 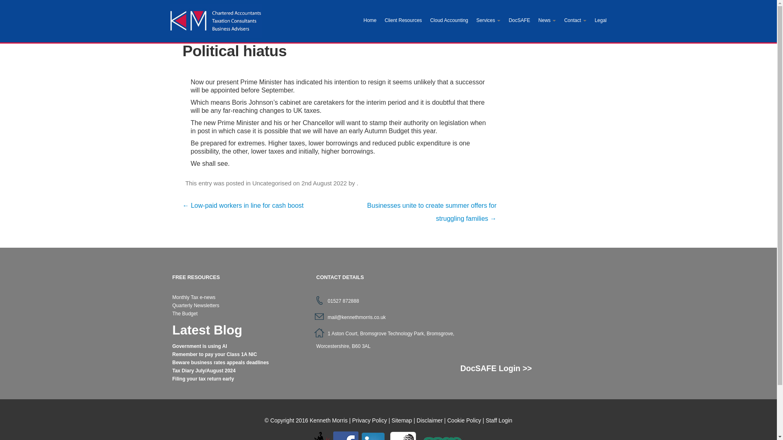 What do you see at coordinates (488, 21) in the screenshot?
I see `Services` at bounding box center [488, 21].